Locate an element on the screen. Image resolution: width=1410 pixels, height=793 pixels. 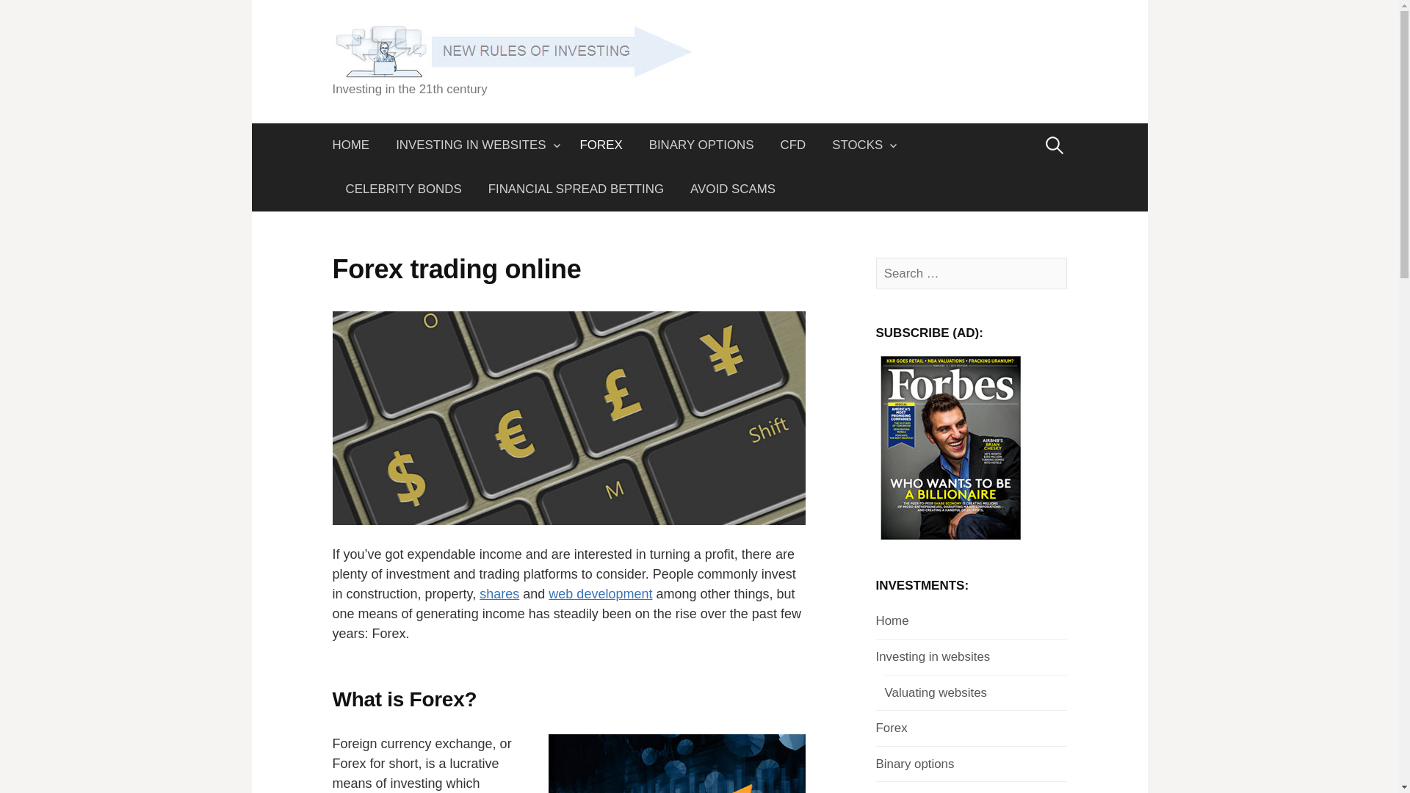
Investing in websites is located at coordinates (933, 656).